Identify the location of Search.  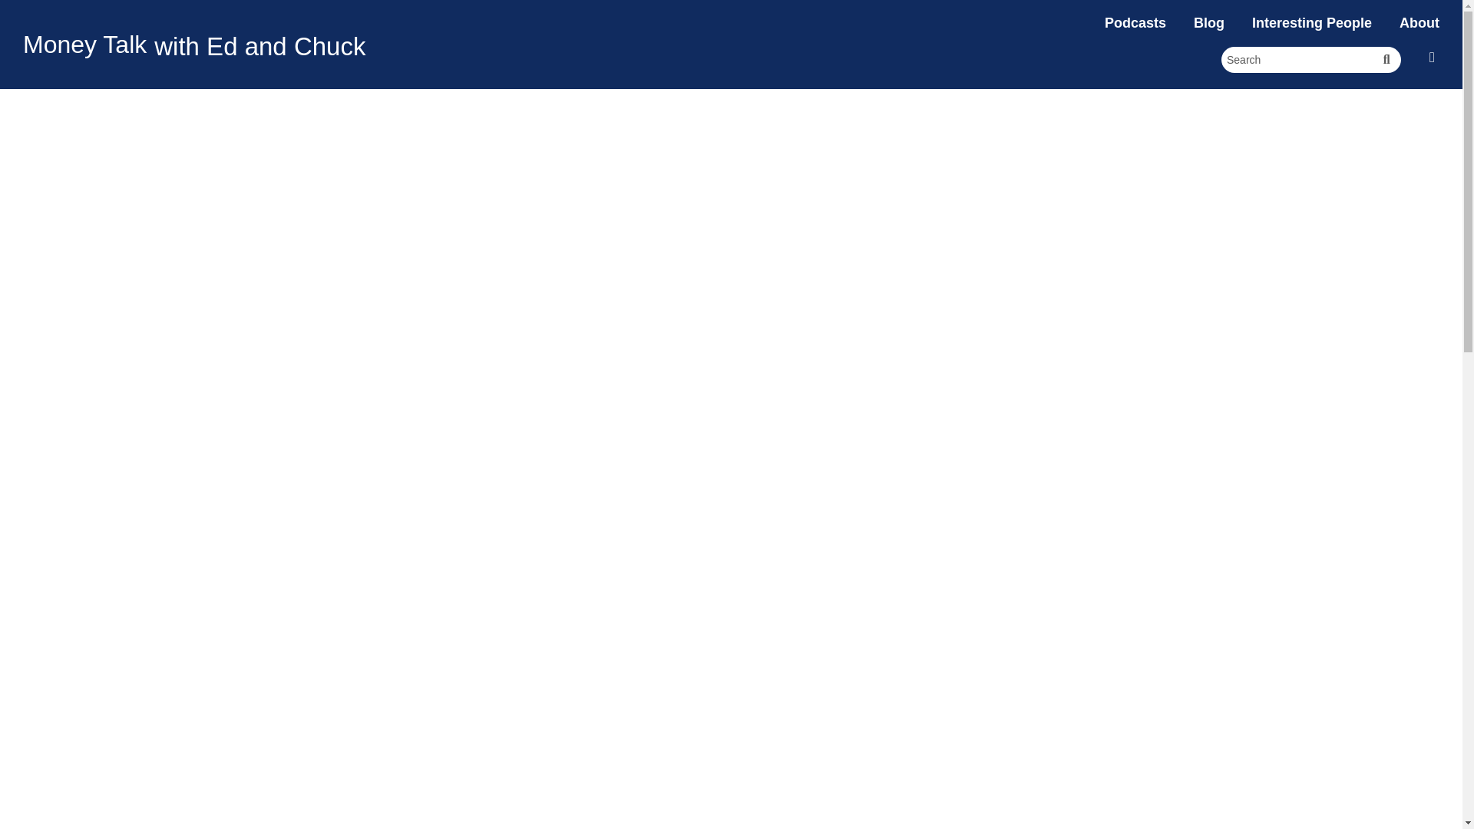
(1297, 60).